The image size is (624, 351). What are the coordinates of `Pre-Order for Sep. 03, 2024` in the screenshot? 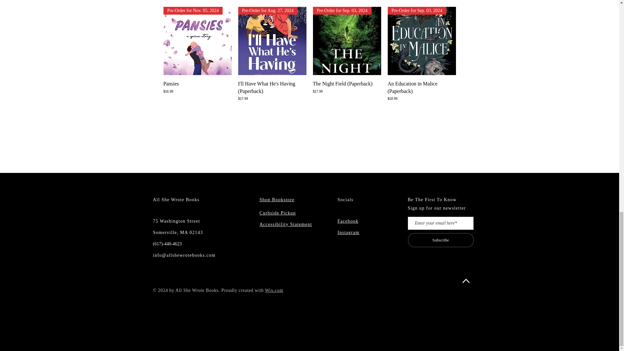 It's located at (346, 41).